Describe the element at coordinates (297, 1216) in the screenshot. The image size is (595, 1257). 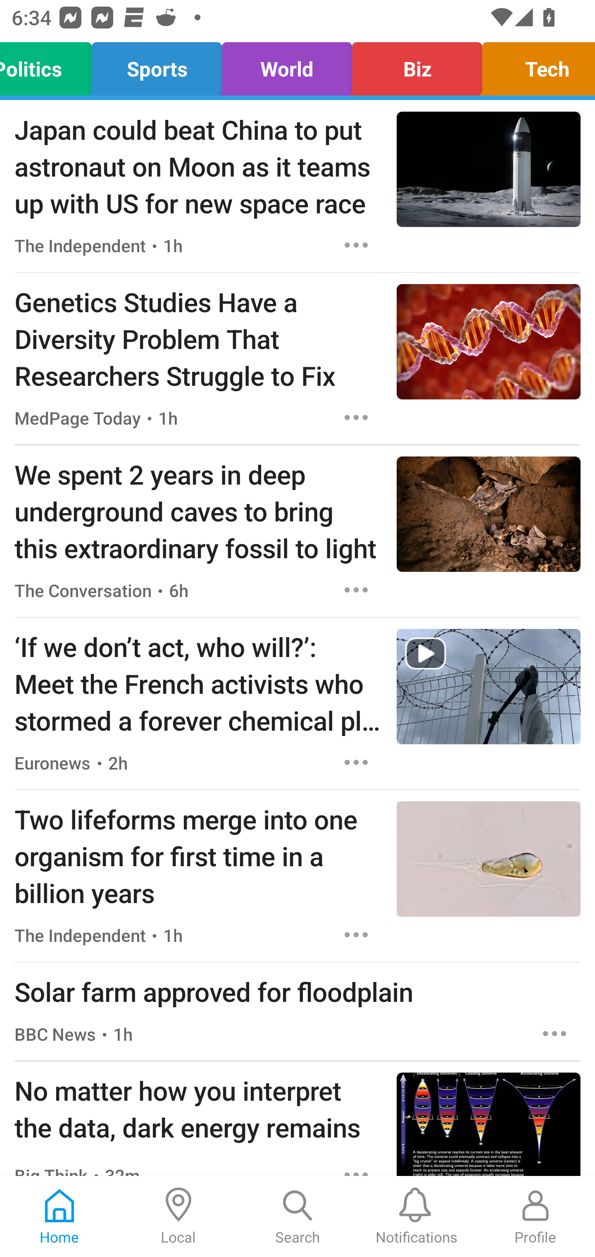
I see `Search` at that location.